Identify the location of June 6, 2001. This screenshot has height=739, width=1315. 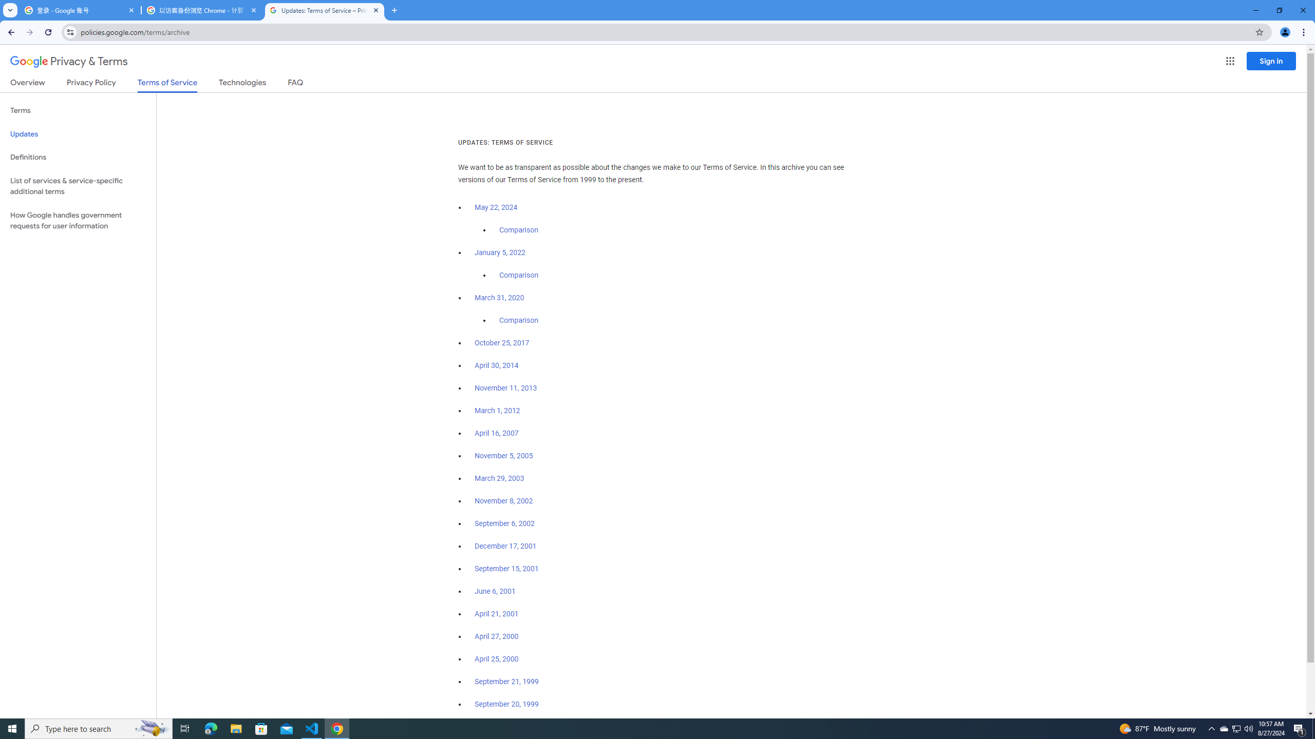
(495, 591).